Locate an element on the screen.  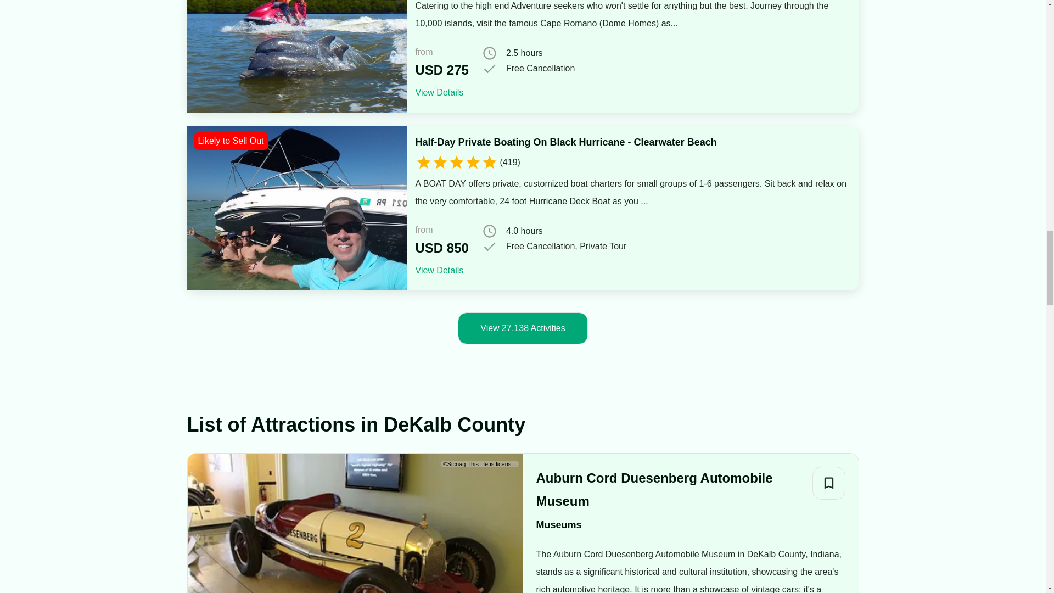
Add to Bucket List is located at coordinates (829, 483).